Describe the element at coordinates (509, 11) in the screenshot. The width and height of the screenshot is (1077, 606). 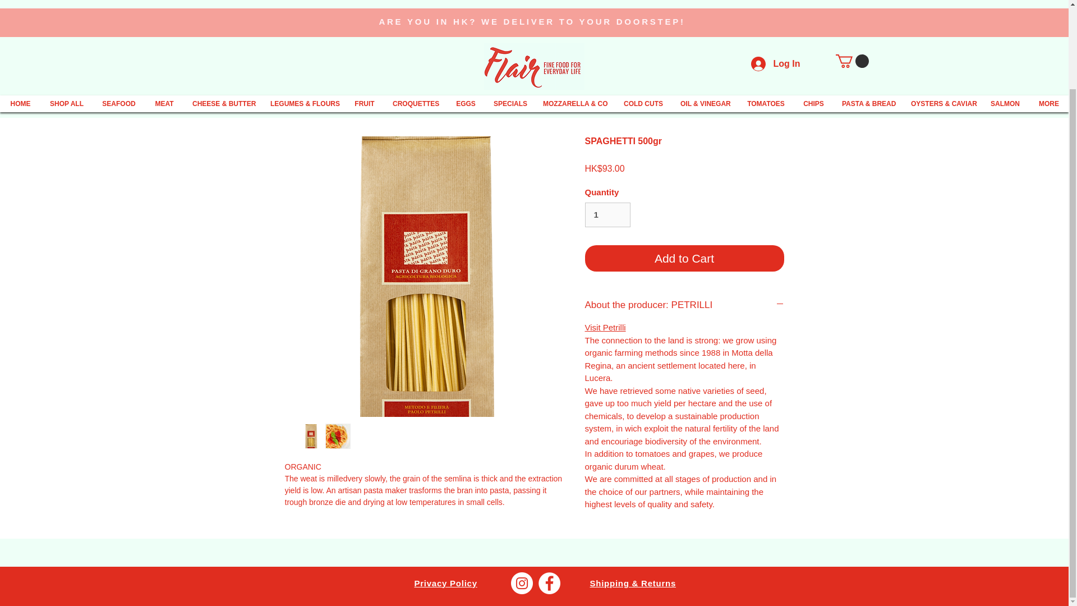
I see `SPECIALS` at that location.